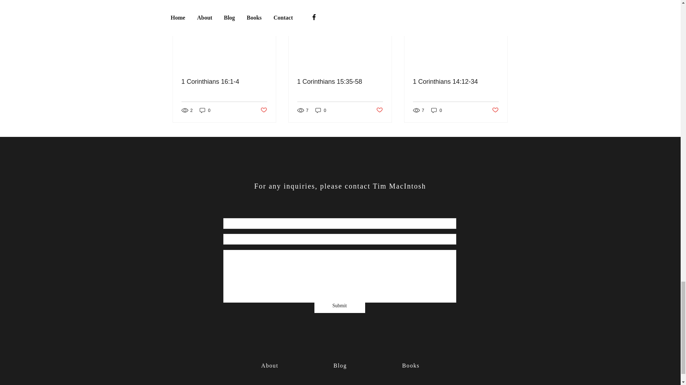  What do you see at coordinates (379, 110) in the screenshot?
I see `Post not marked as liked` at bounding box center [379, 110].